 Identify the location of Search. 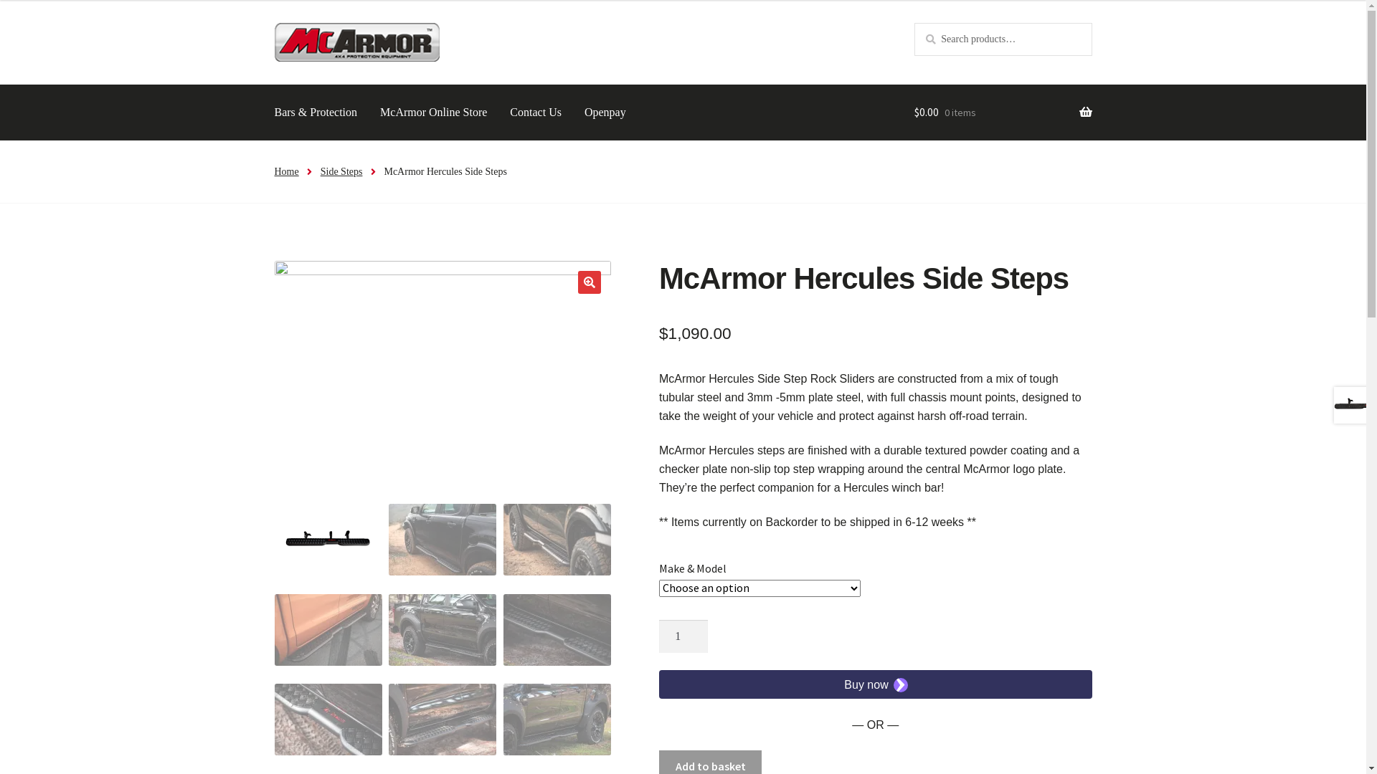
(914, 23).